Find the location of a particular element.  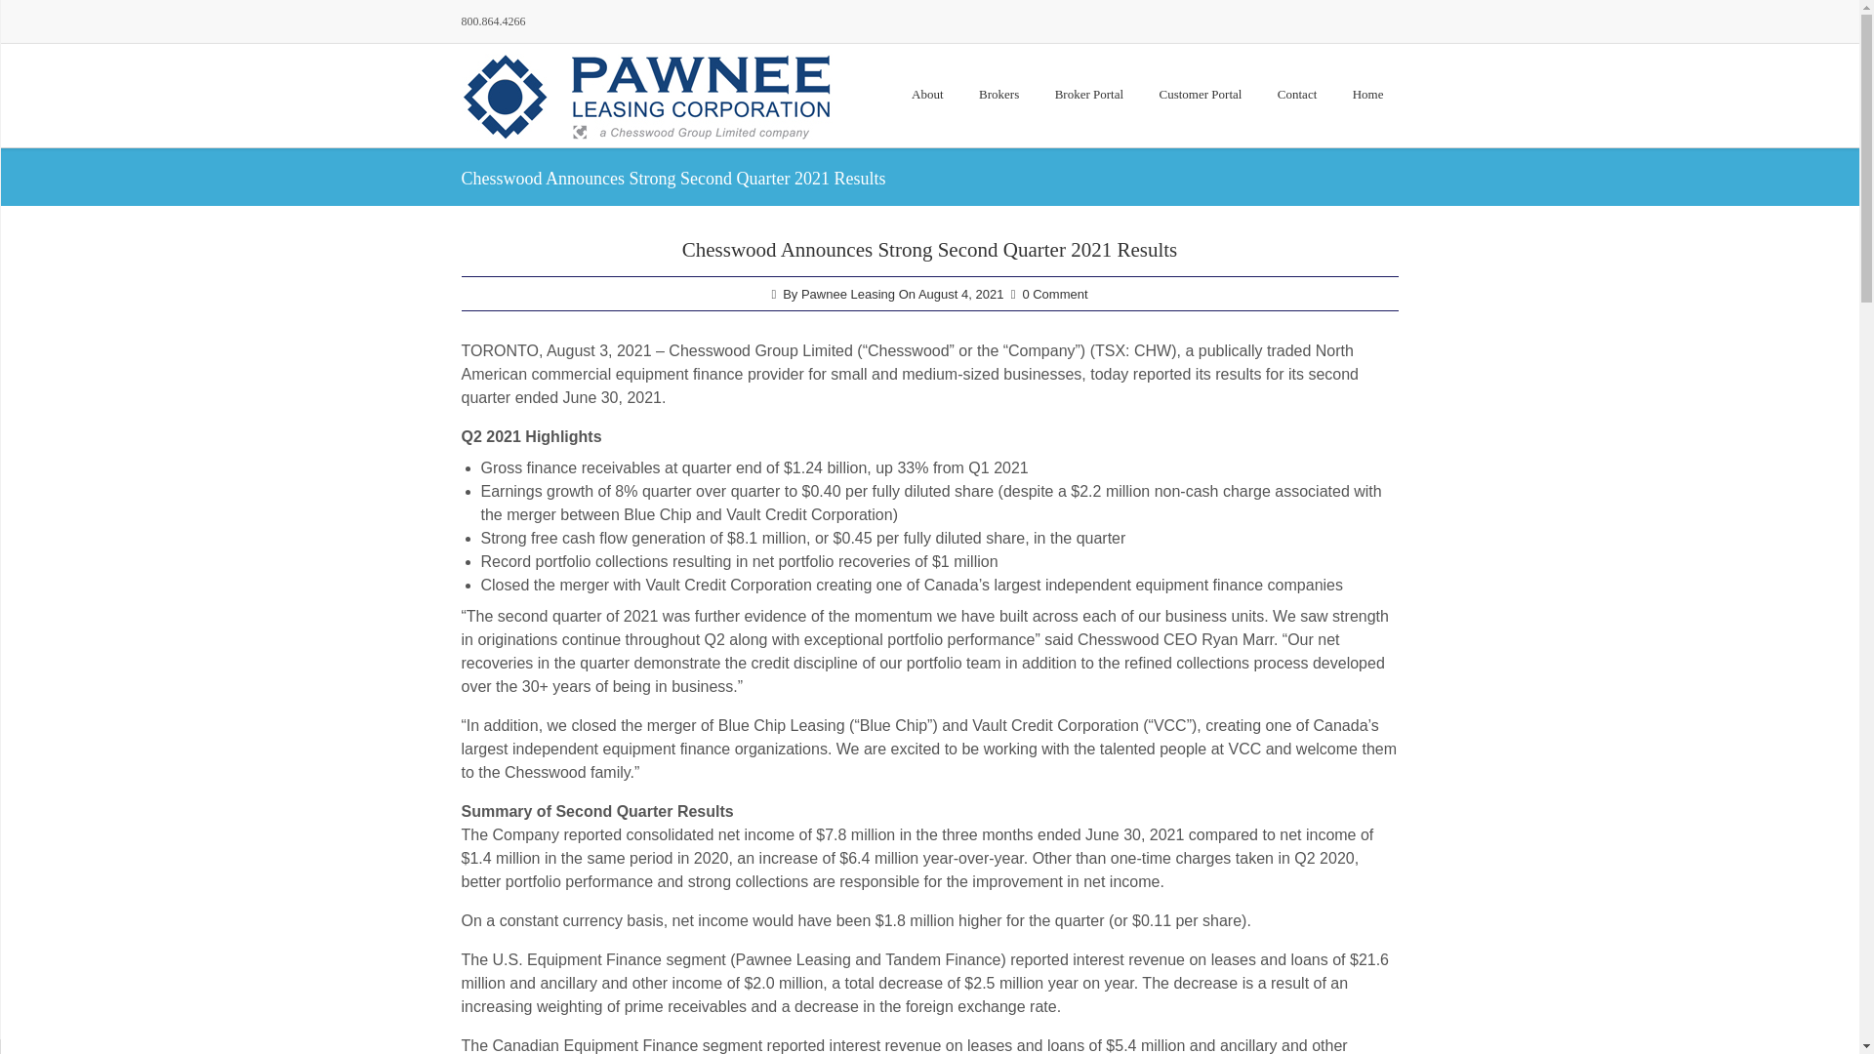

Customer Portal is located at coordinates (1201, 94).